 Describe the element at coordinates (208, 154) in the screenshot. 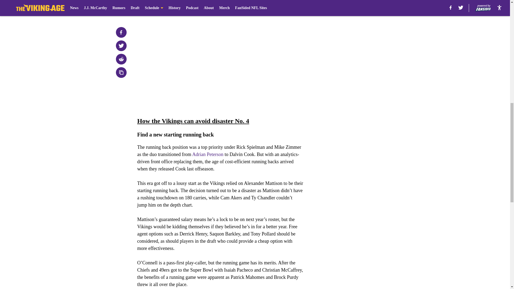

I see `Adrian Peterson` at that location.